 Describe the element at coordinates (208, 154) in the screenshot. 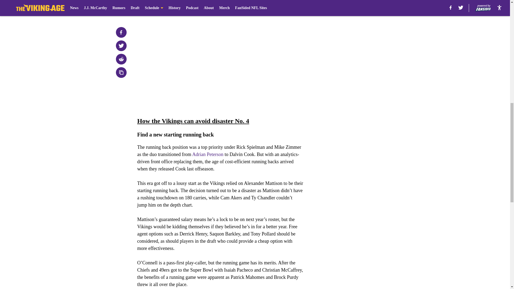

I see `Adrian Peterson` at that location.